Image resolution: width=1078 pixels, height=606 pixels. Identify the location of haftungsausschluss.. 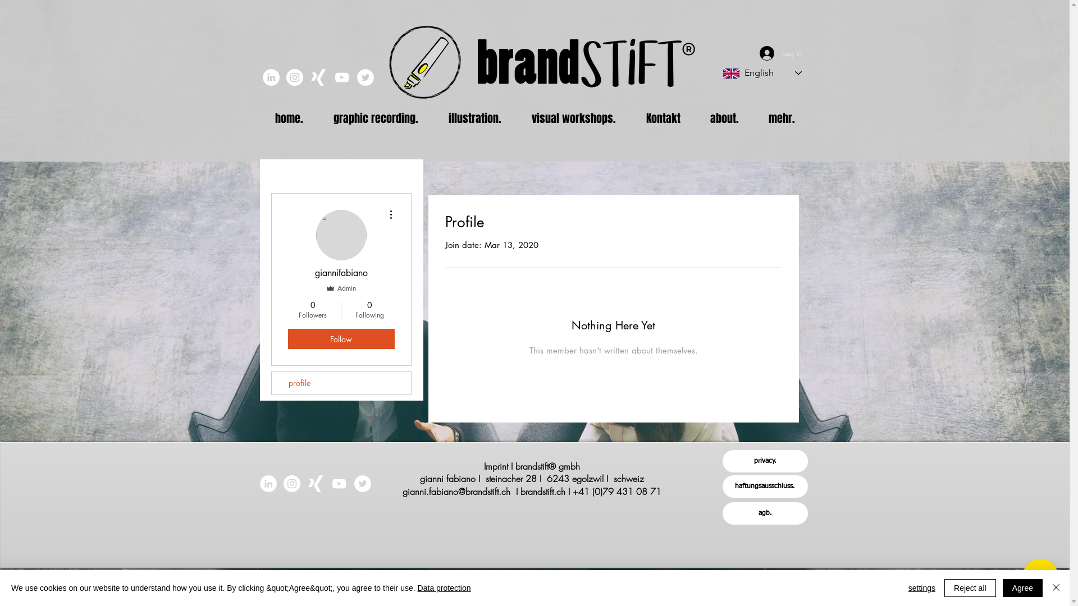
(765, 486).